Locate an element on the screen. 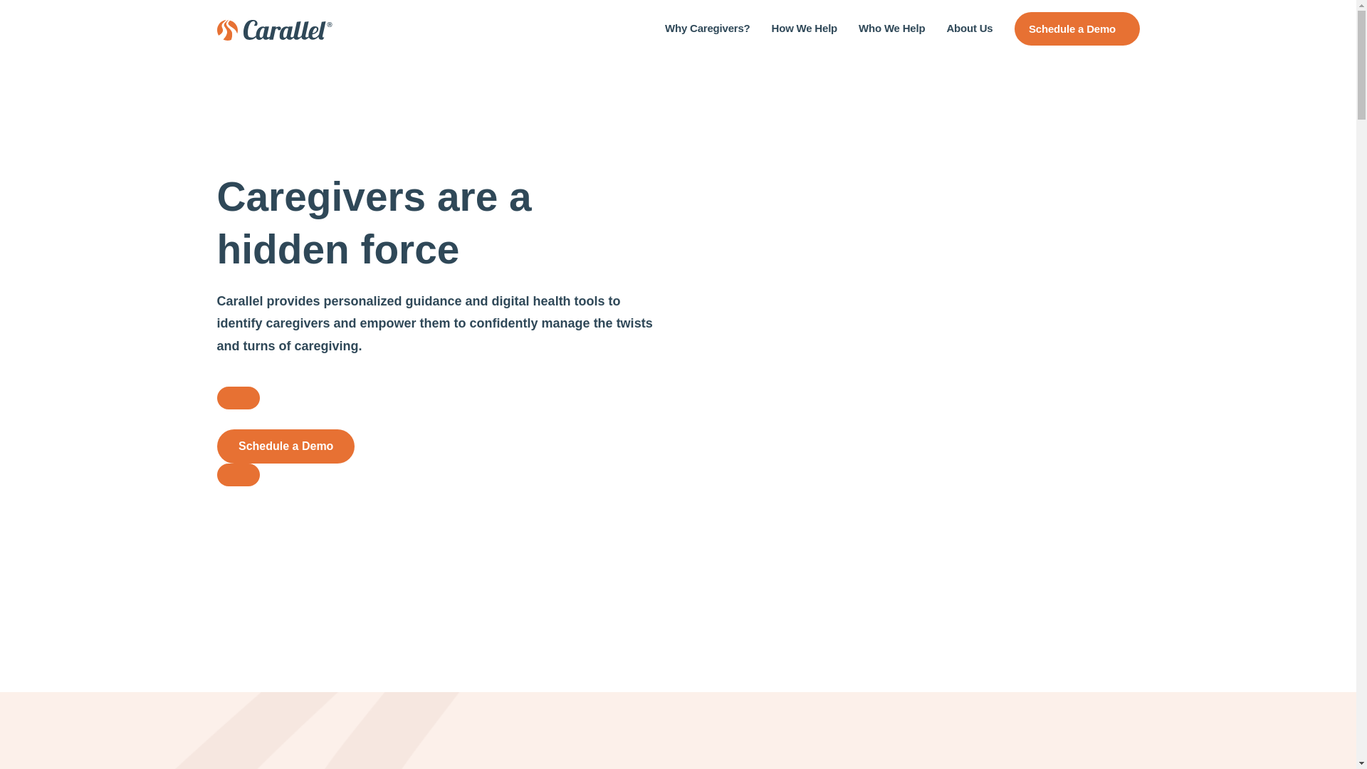 The height and width of the screenshot is (769, 1367). Schedule a Demo is located at coordinates (285, 446).